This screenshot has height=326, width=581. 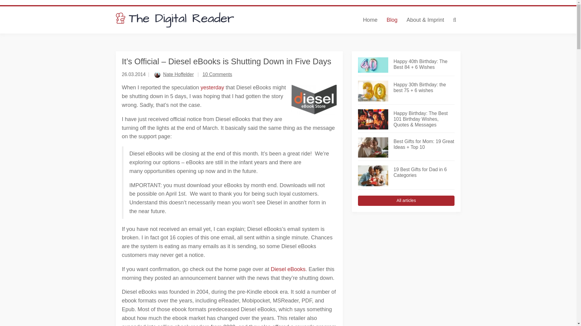 I want to click on The Digital Reader, so click(x=175, y=20).